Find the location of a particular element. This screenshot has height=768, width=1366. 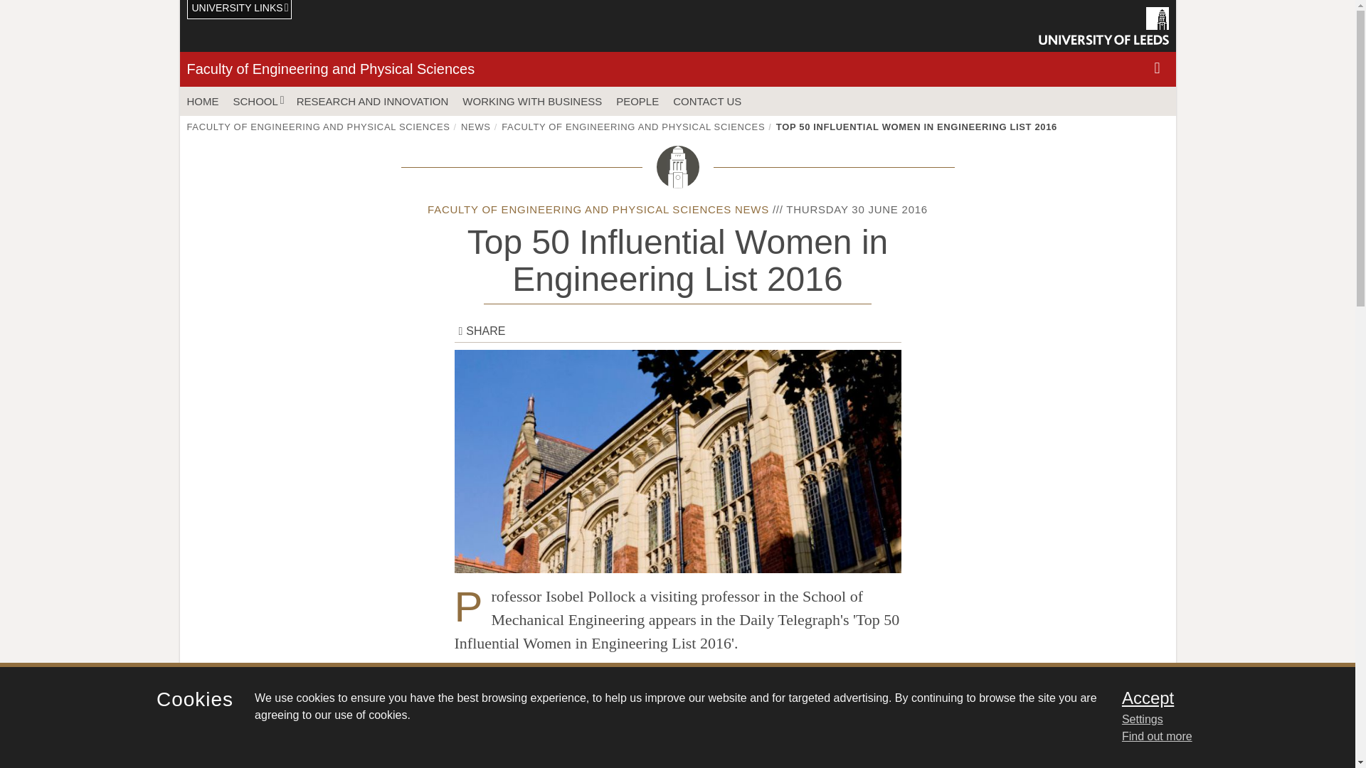

Accept is located at coordinates (1219, 698).